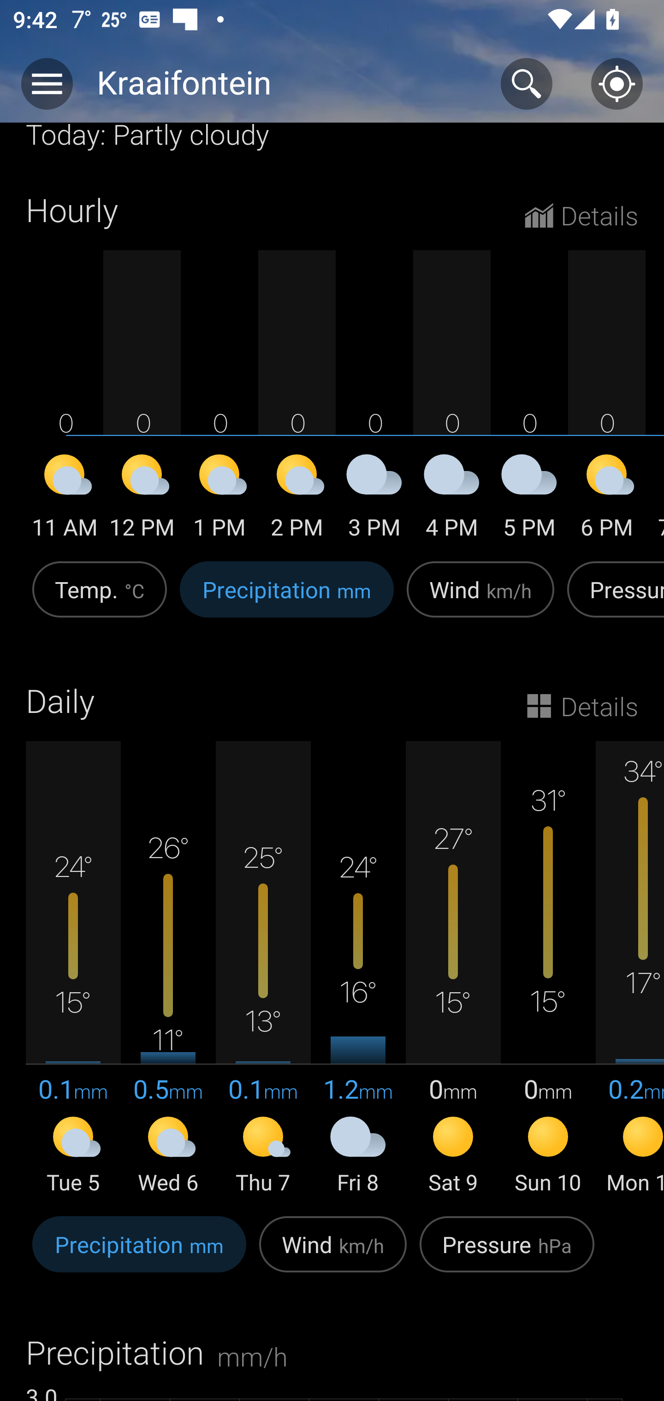 The image size is (664, 1401). Describe the element at coordinates (529, 499) in the screenshot. I see `5 PM` at that location.